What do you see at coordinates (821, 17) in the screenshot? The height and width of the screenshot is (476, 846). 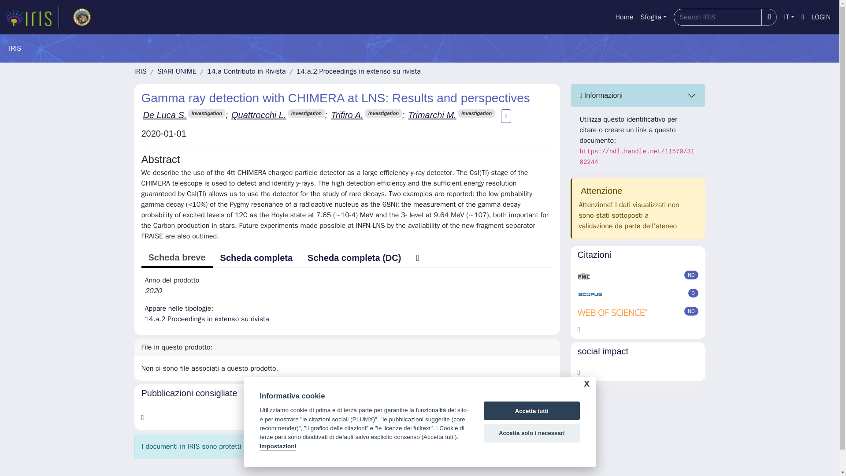 I see `LOGIN` at bounding box center [821, 17].